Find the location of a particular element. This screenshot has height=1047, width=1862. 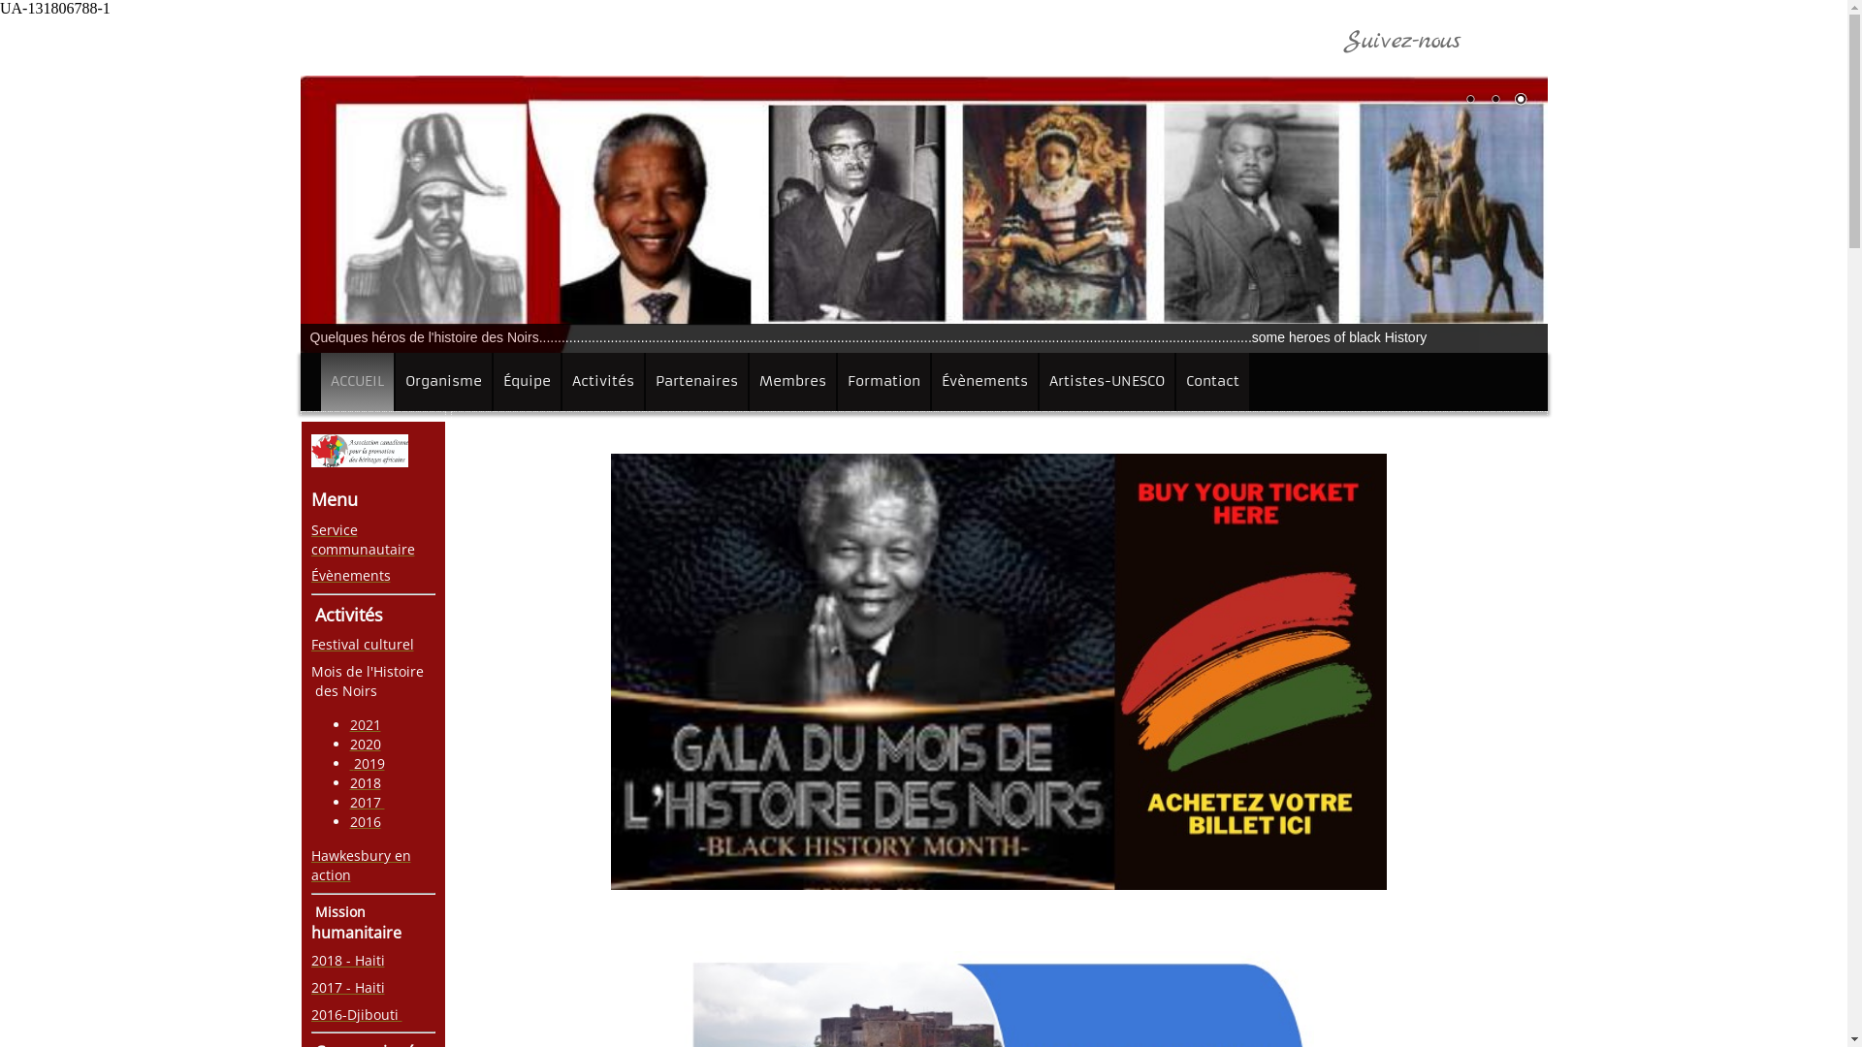

2017 - Haiti is located at coordinates (347, 987).